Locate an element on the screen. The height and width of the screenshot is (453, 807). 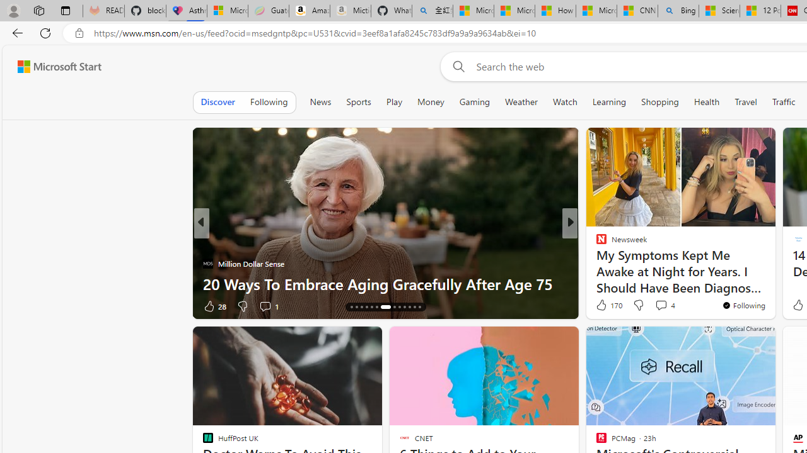
Stacker is located at coordinates (595, 243).